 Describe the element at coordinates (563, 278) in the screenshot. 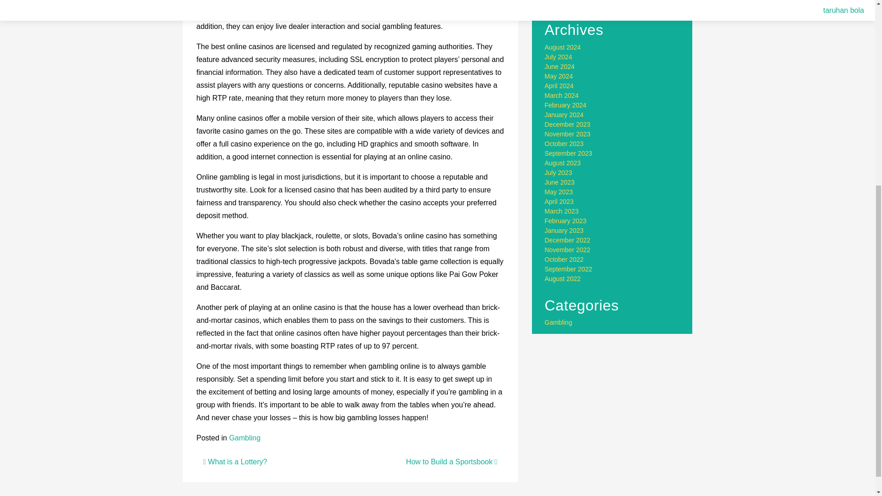

I see `August 2022` at that location.